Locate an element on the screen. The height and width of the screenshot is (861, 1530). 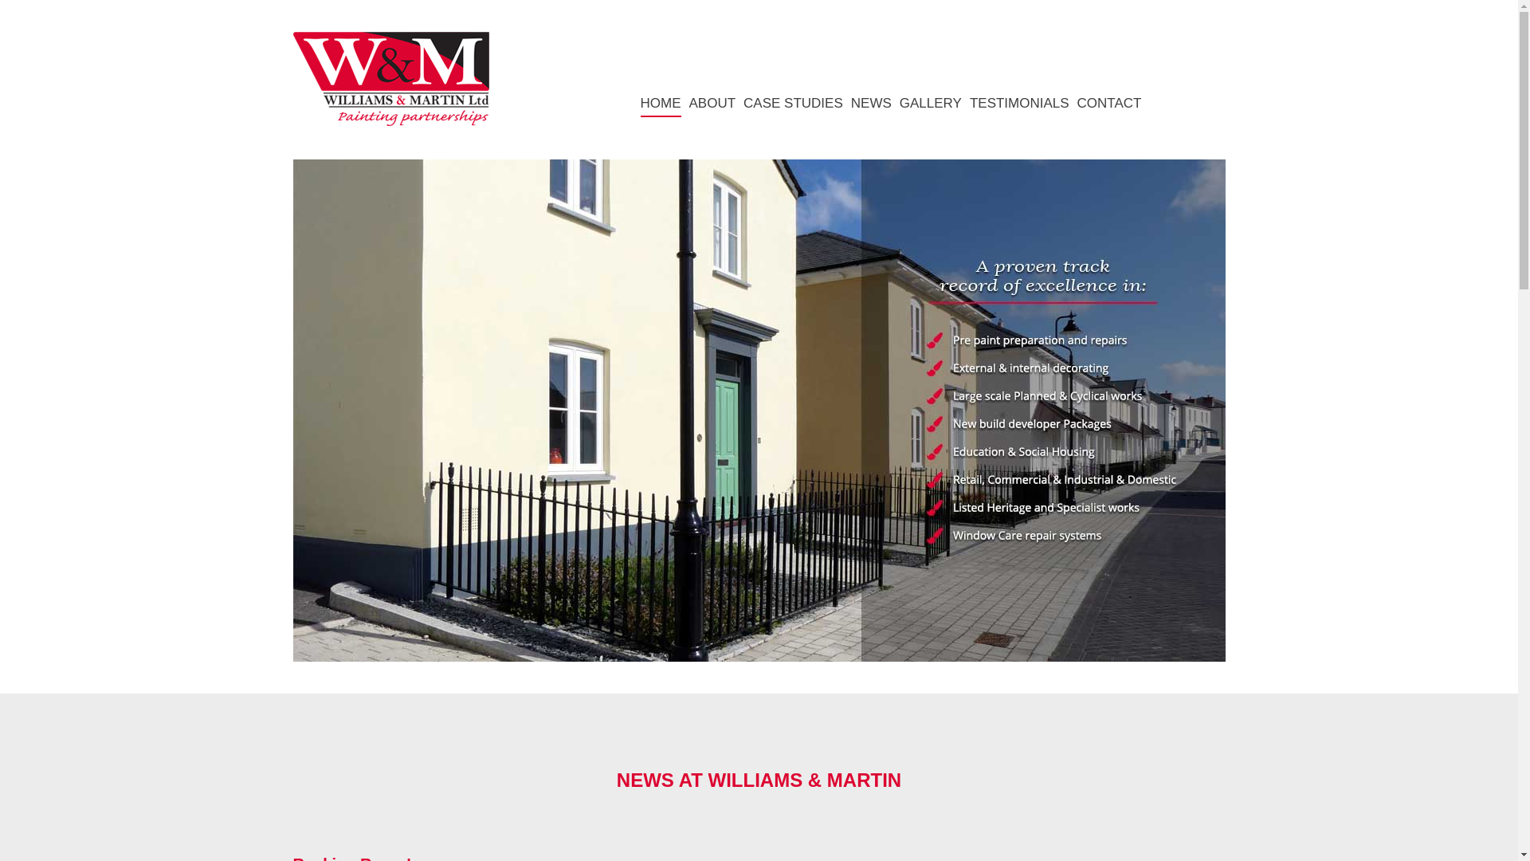
CASE STUDIES is located at coordinates (793, 104).